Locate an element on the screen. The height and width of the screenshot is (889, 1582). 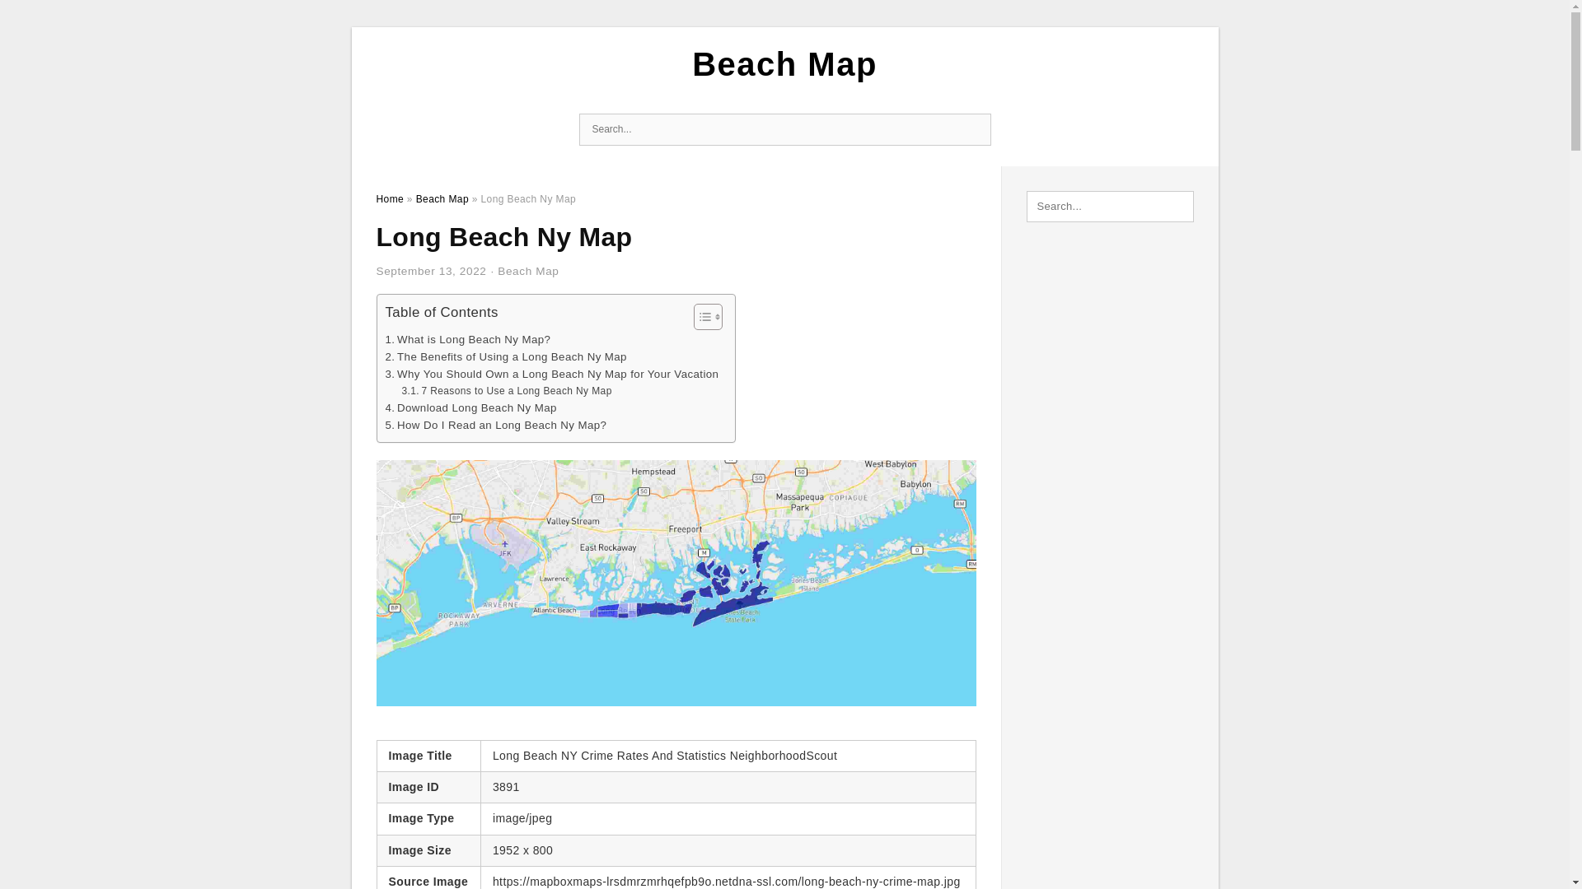
Search is located at coordinates (973, 130).